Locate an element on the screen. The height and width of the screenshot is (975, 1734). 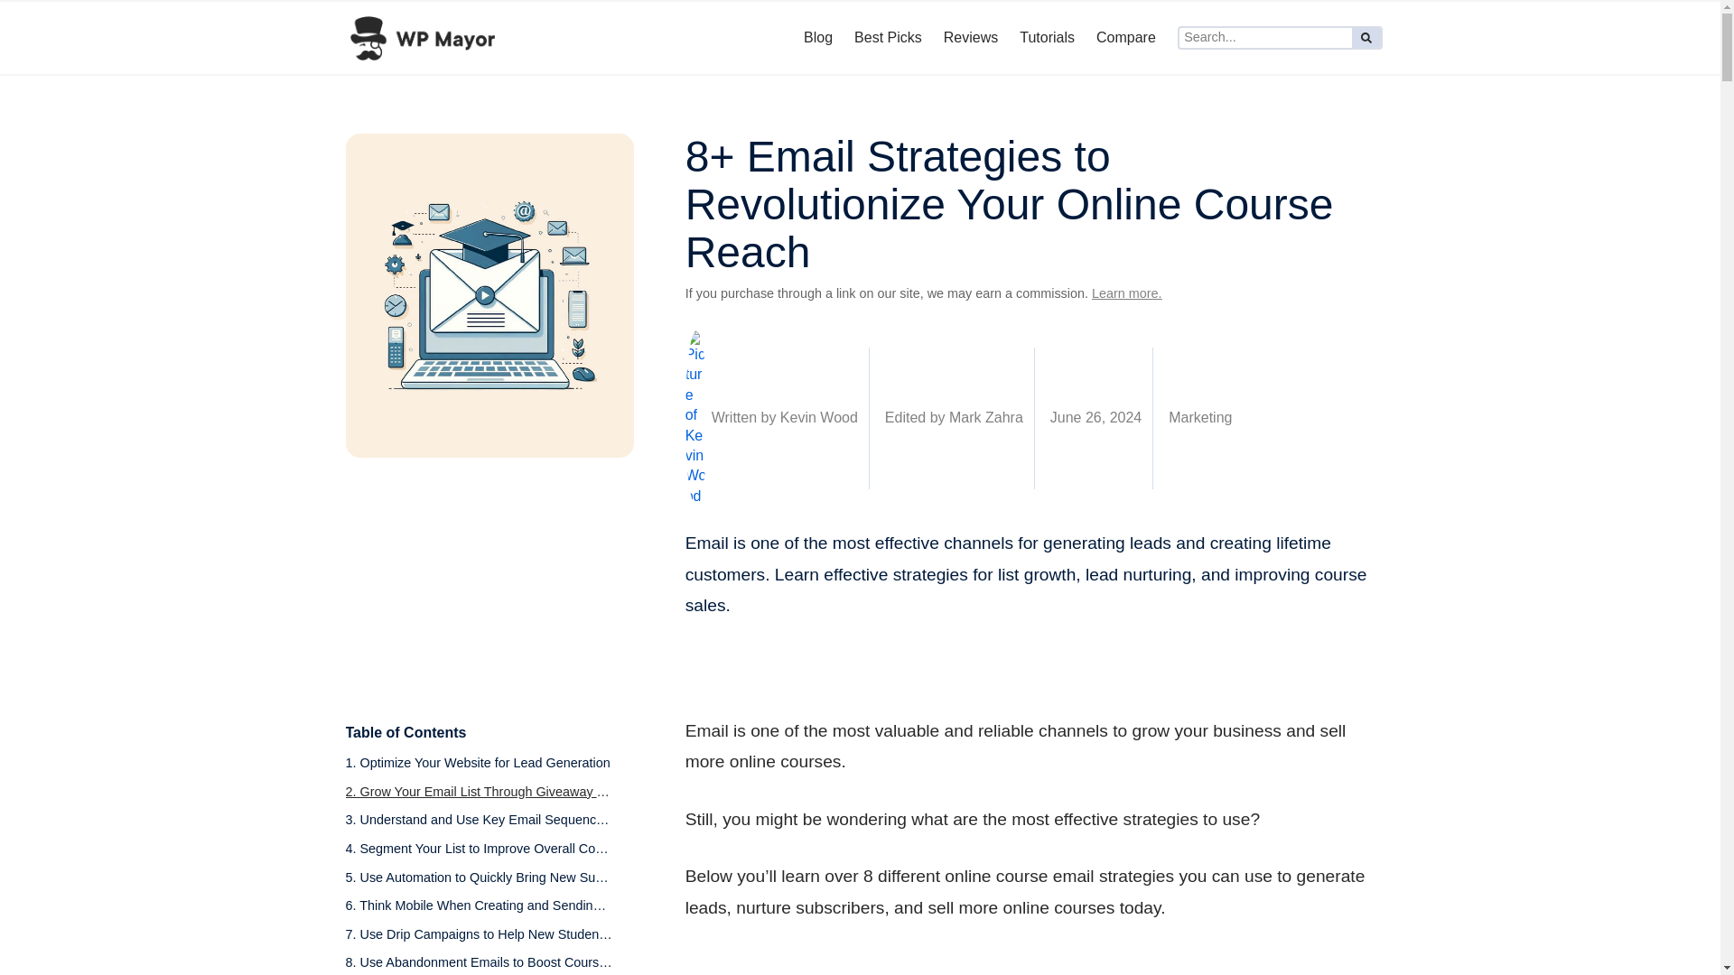
4. Segment Your List to Improve Overall Conversions is located at coordinates (479, 854).